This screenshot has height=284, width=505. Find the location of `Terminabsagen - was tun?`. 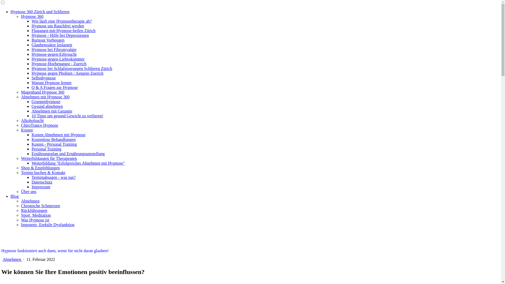

Terminabsagen - was tun? is located at coordinates (54, 177).